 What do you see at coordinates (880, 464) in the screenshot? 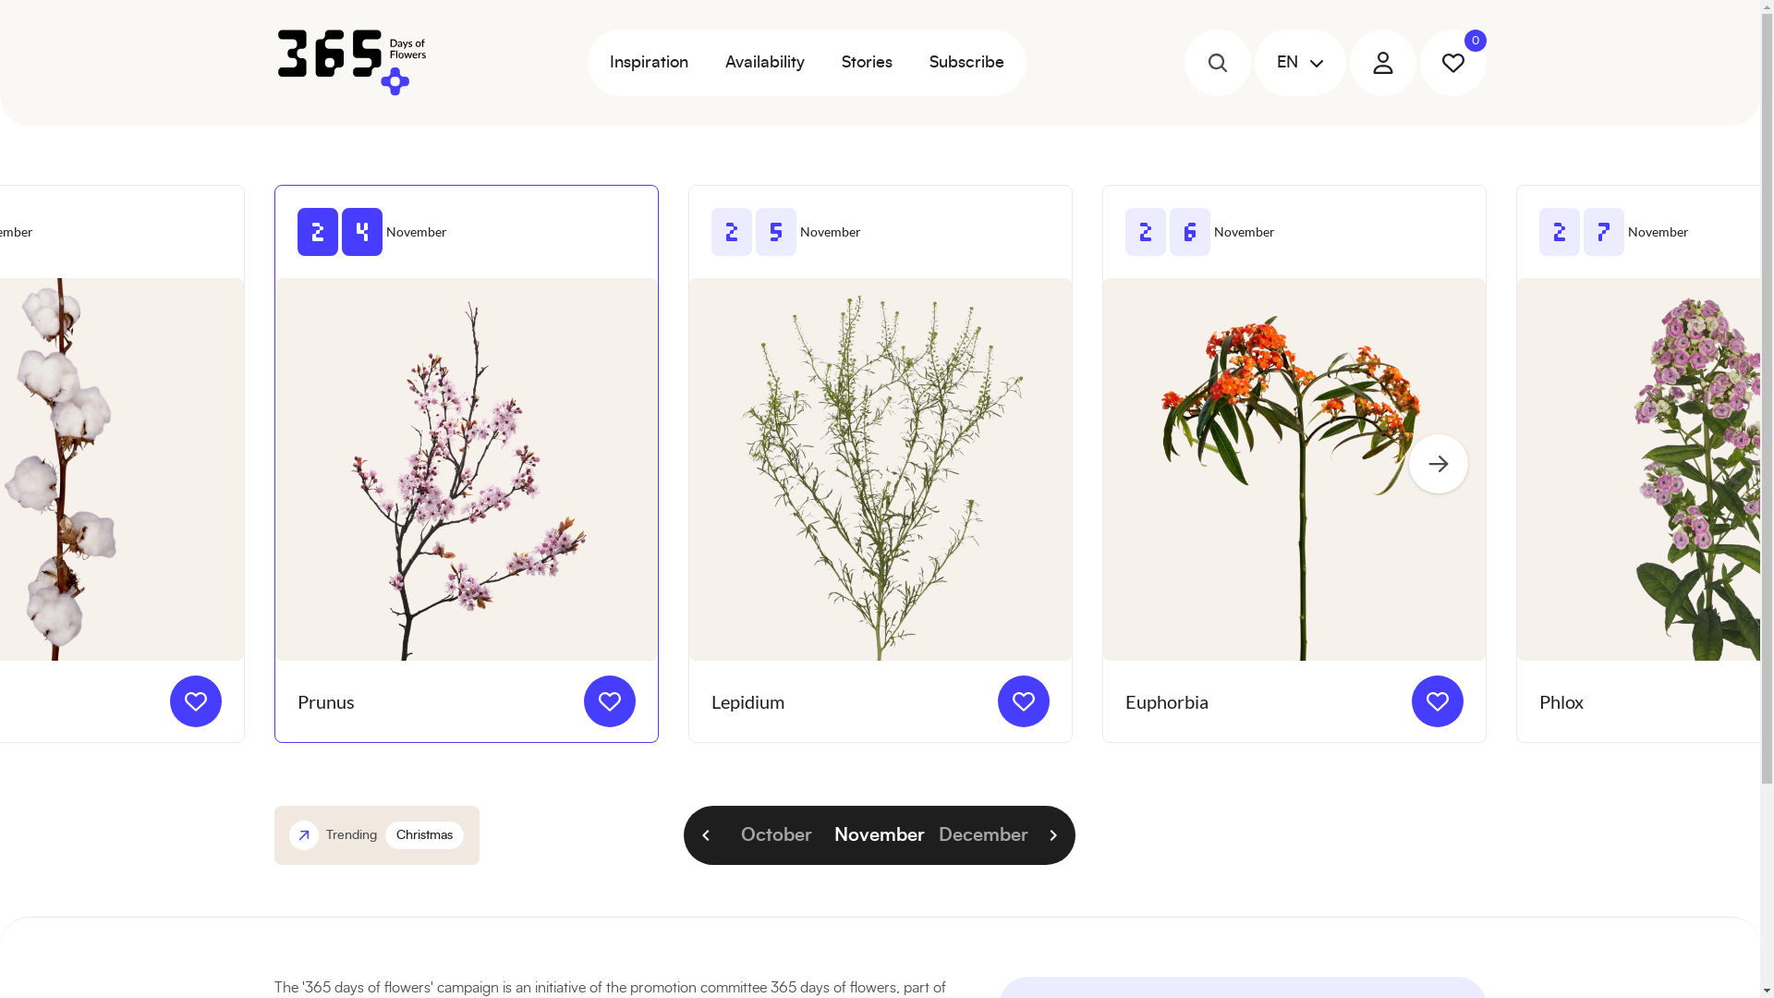
I see `November
Lepidium` at bounding box center [880, 464].